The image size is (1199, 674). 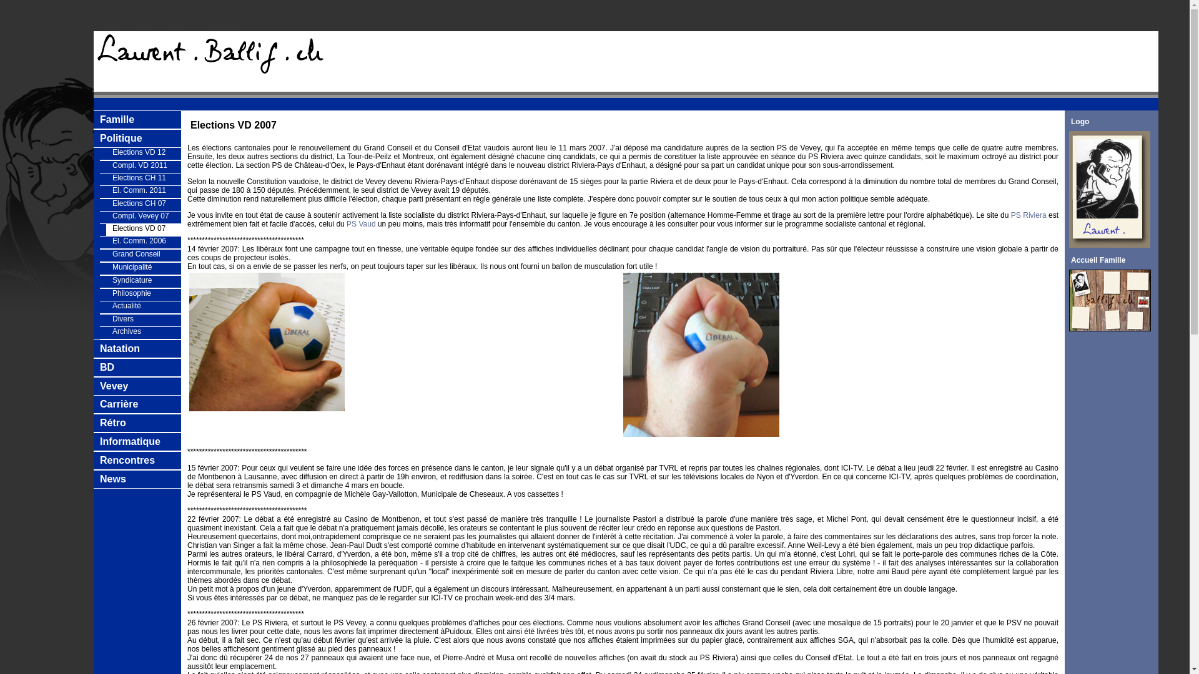 I want to click on Compl. VD 2011, so click(x=144, y=167).